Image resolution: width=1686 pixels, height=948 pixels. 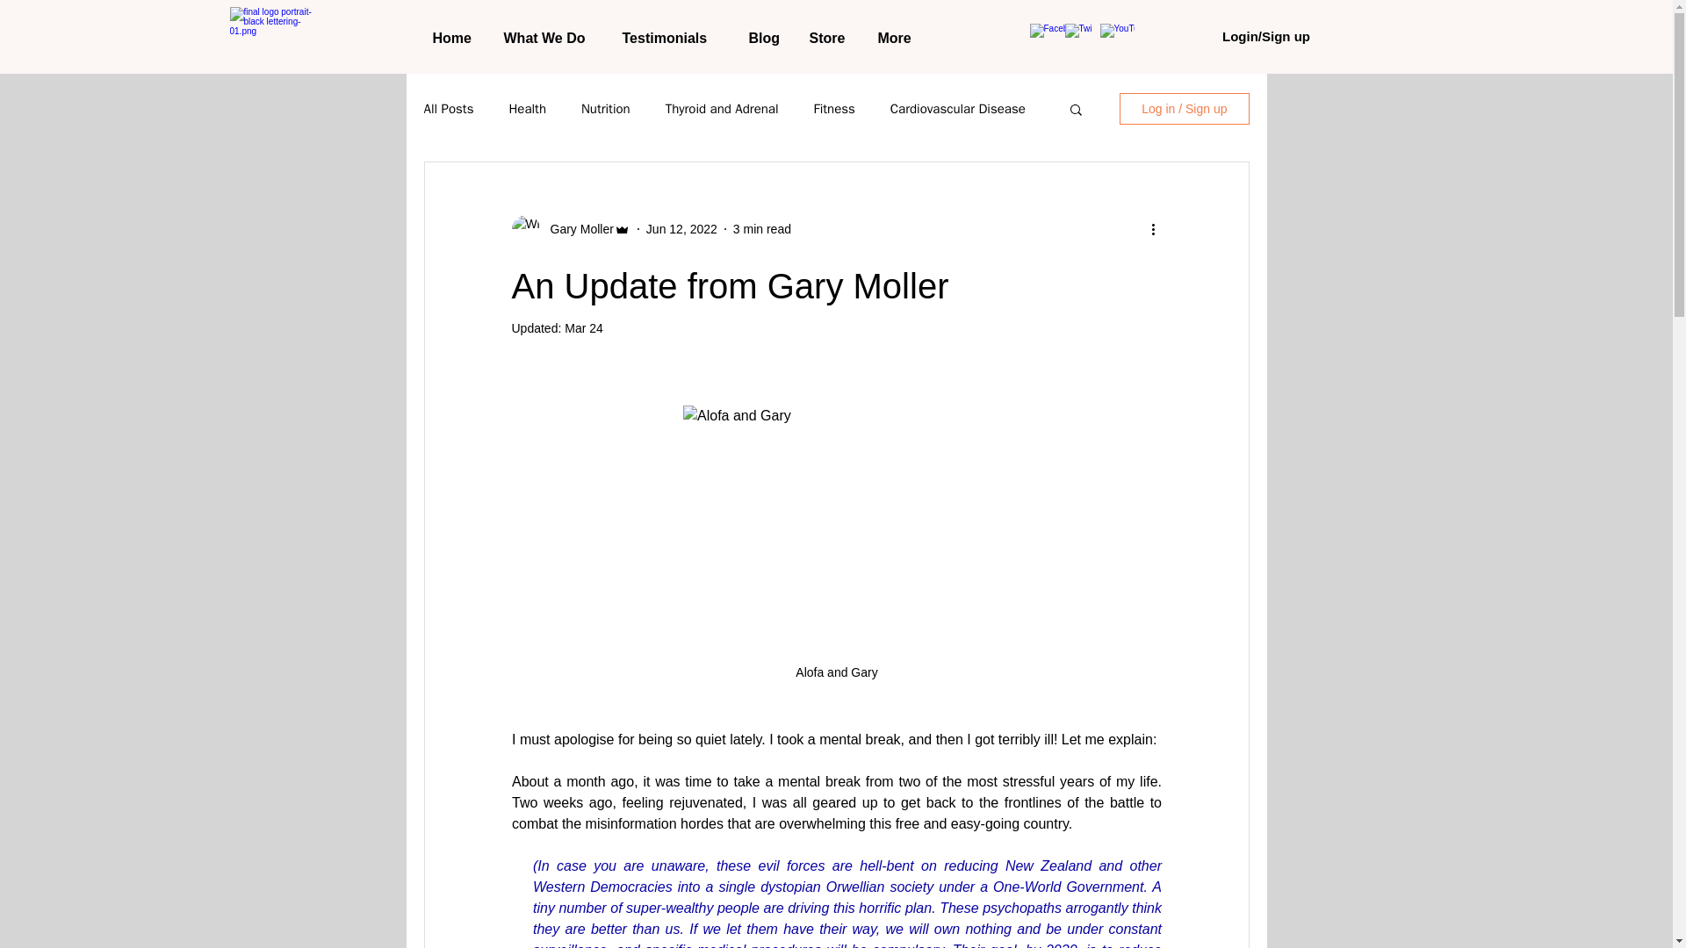 What do you see at coordinates (766, 39) in the screenshot?
I see `Blog` at bounding box center [766, 39].